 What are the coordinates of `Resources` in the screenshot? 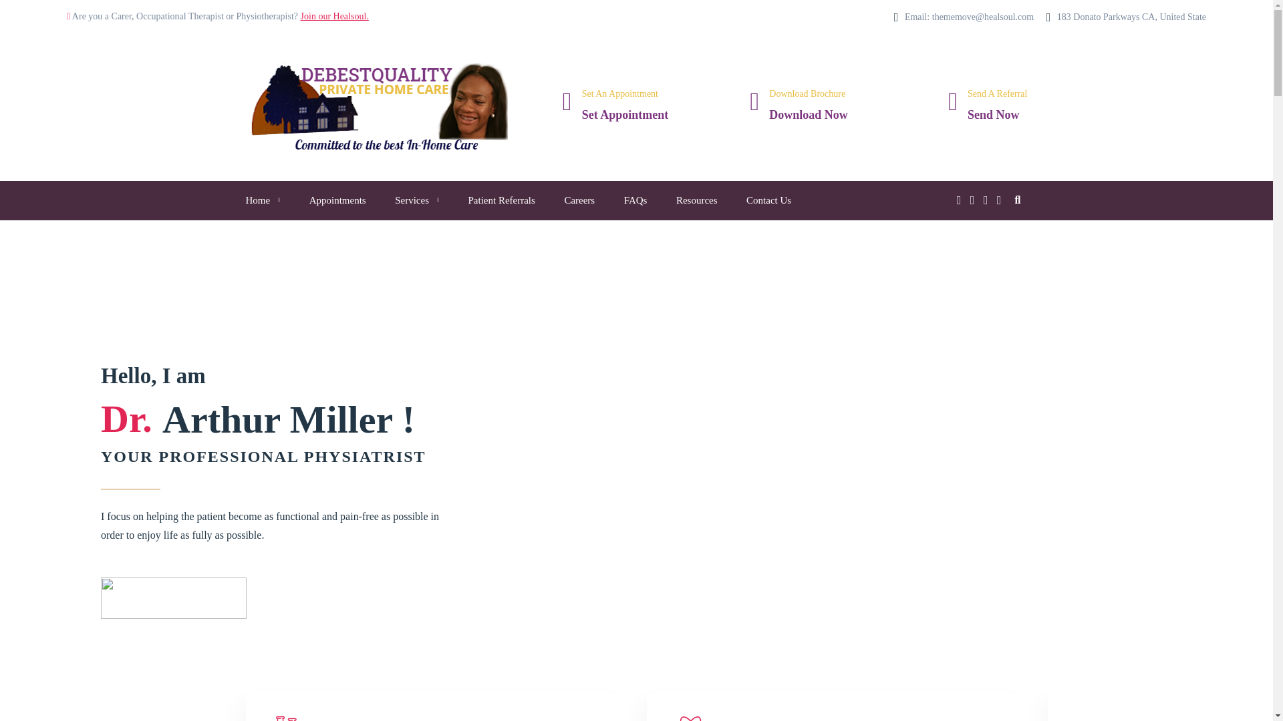 It's located at (696, 200).